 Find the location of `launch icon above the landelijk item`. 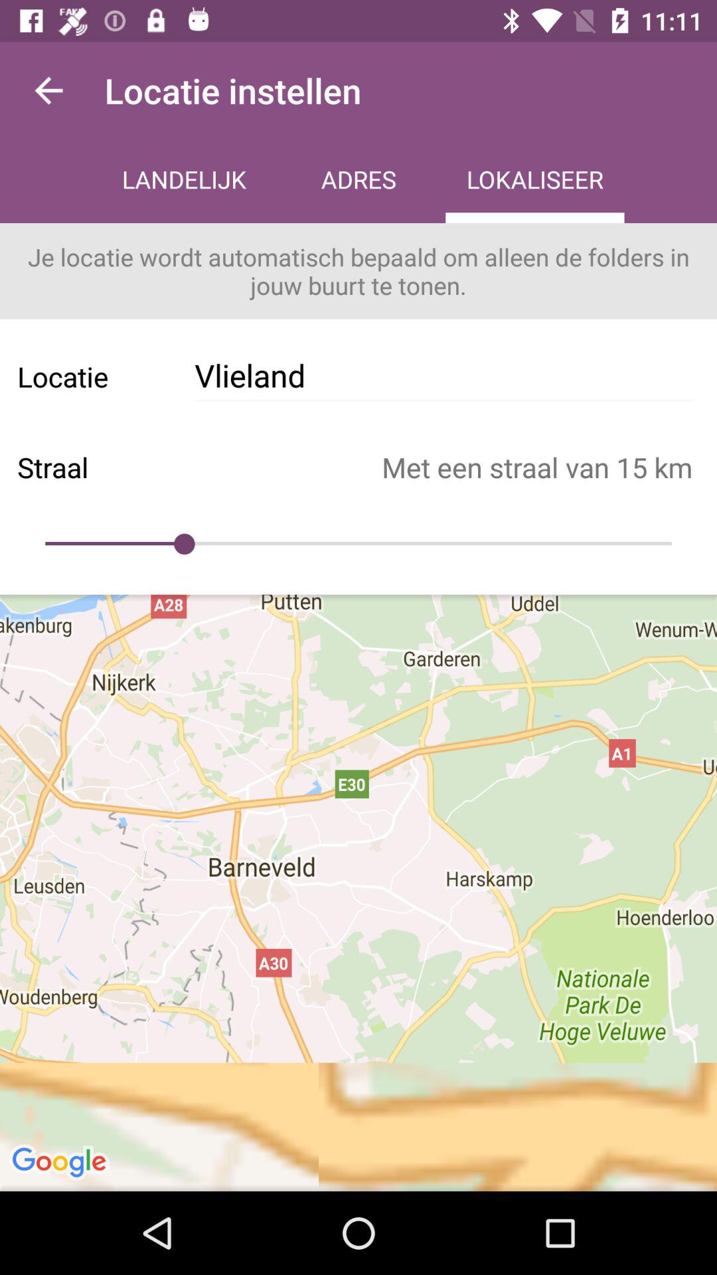

launch icon above the landelijk item is located at coordinates (48, 90).